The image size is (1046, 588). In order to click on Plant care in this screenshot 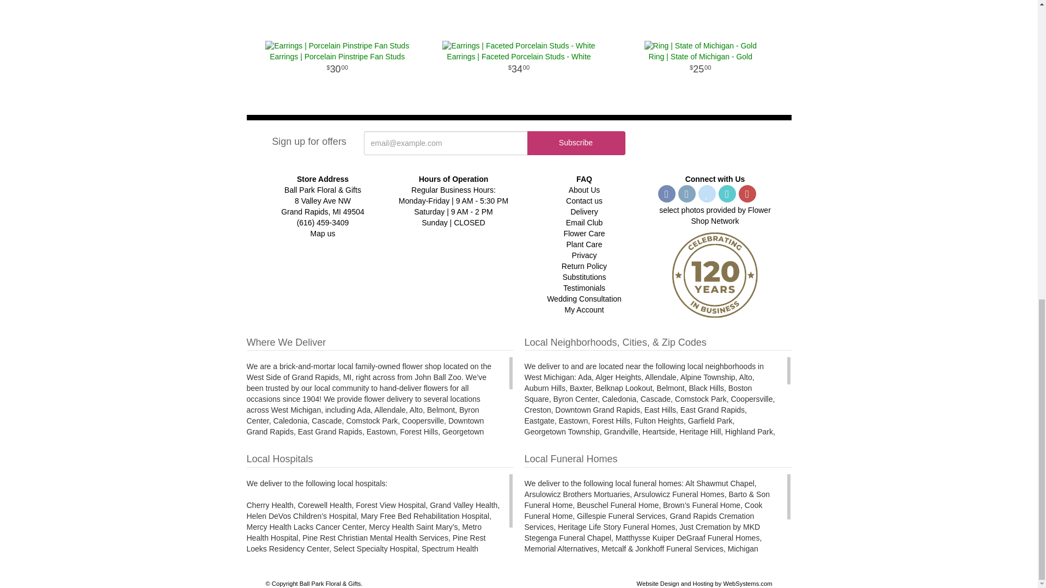, I will do `click(584, 244)`.